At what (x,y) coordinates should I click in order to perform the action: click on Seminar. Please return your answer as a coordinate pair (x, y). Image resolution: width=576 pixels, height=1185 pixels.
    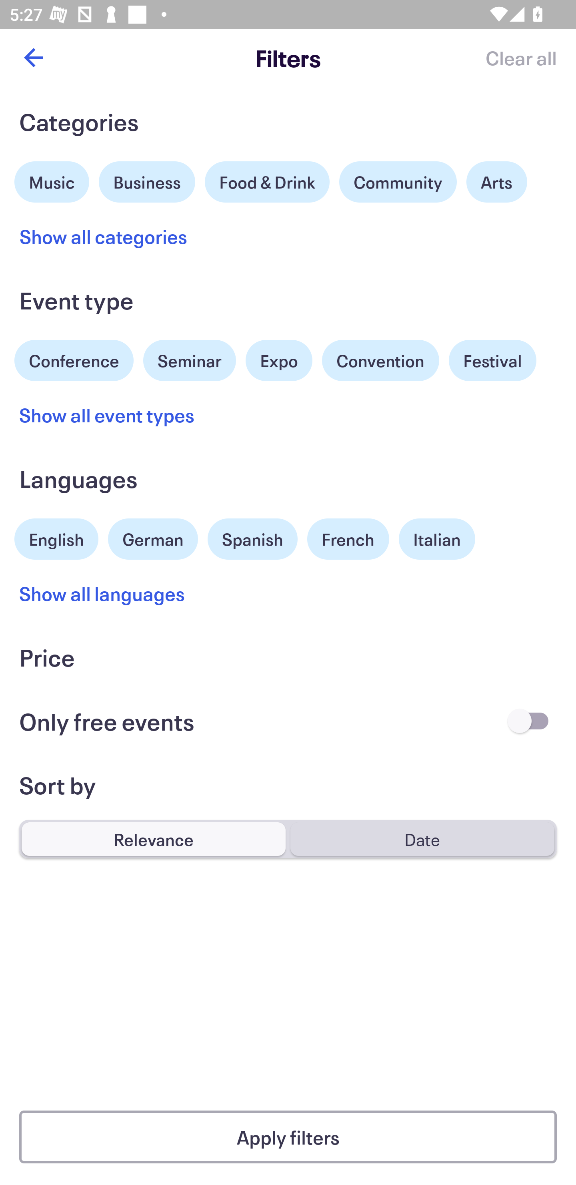
    Looking at the image, I should click on (190, 360).